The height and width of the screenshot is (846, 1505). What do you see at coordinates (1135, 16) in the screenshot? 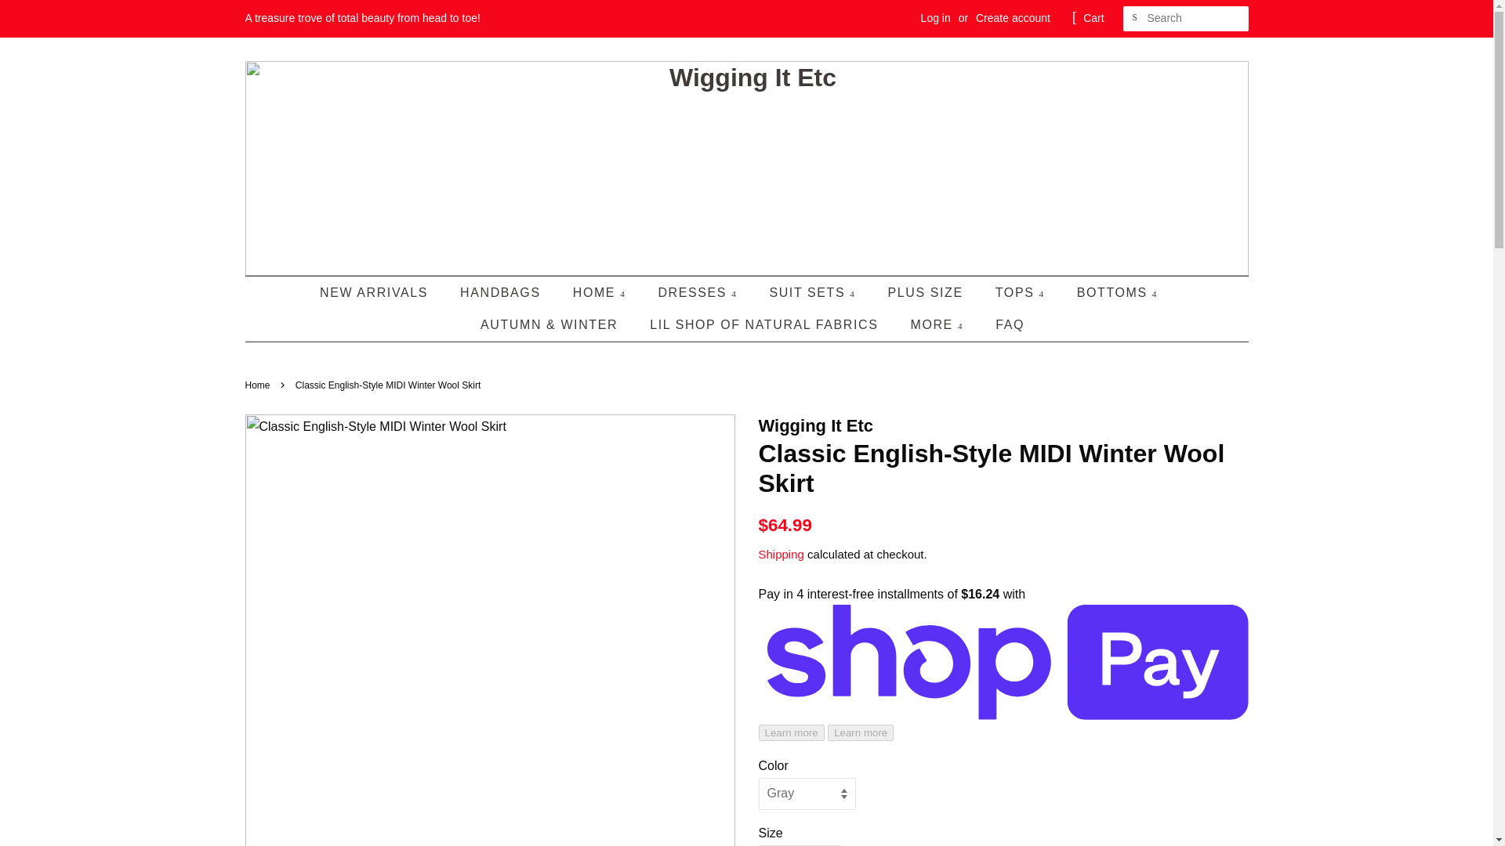
I see `SEARCH` at bounding box center [1135, 16].